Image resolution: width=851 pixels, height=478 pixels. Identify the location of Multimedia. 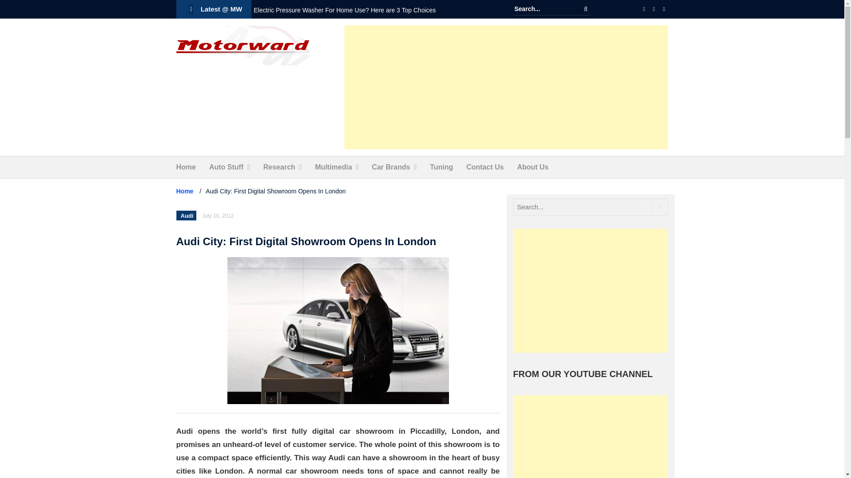
(333, 167).